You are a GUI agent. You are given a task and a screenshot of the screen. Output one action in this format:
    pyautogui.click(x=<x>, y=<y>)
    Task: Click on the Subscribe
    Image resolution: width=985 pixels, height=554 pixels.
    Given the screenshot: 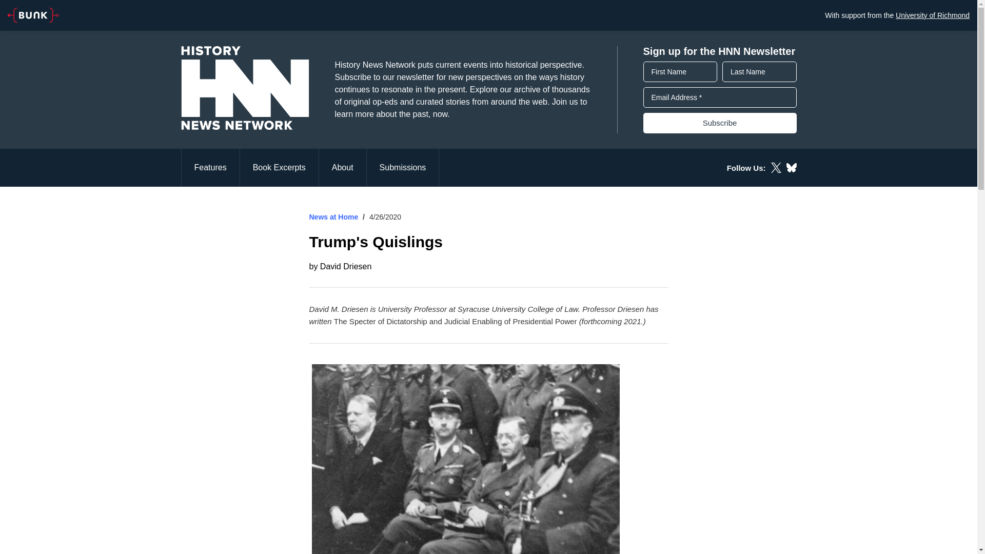 What is the action you would take?
    pyautogui.click(x=720, y=123)
    